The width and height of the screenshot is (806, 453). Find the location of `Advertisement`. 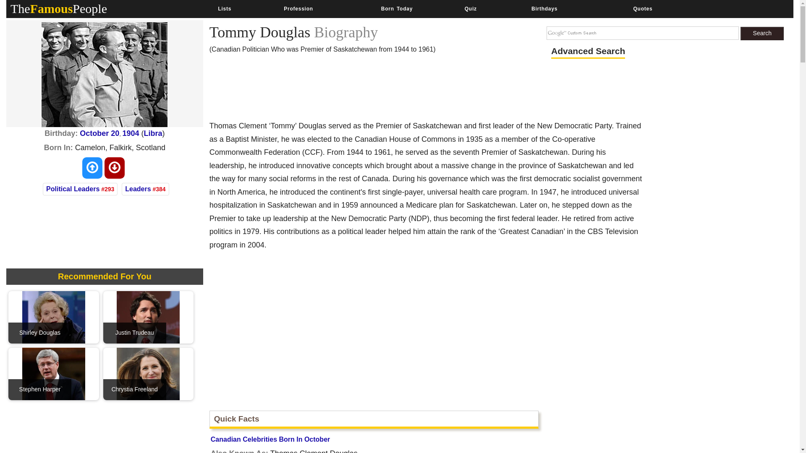

Advertisement is located at coordinates (674, 430).